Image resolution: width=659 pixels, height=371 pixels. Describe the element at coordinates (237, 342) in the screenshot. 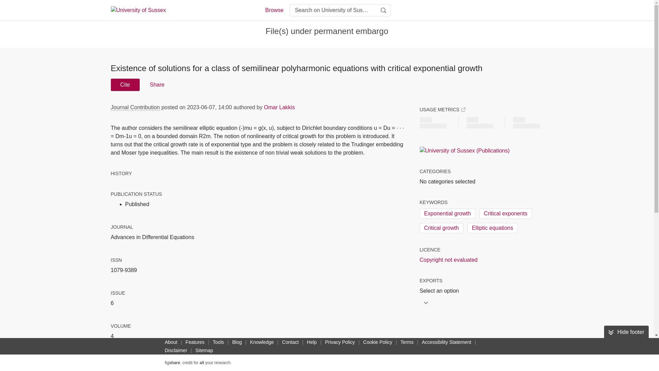

I see `Blog` at that location.